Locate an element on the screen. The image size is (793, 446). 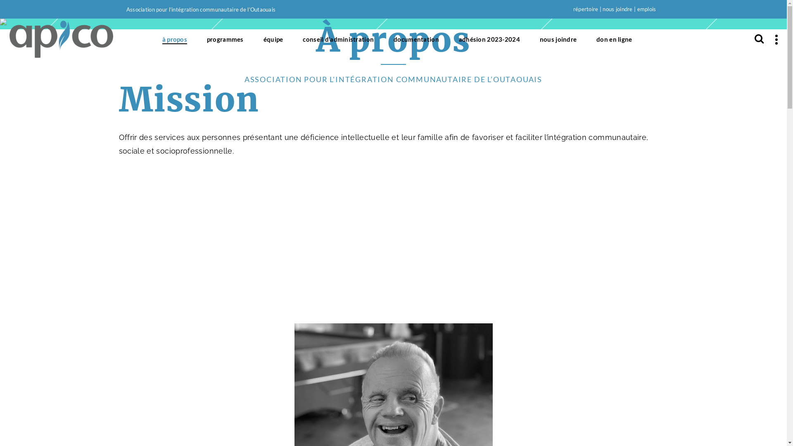
nous joindre is located at coordinates (558, 39).